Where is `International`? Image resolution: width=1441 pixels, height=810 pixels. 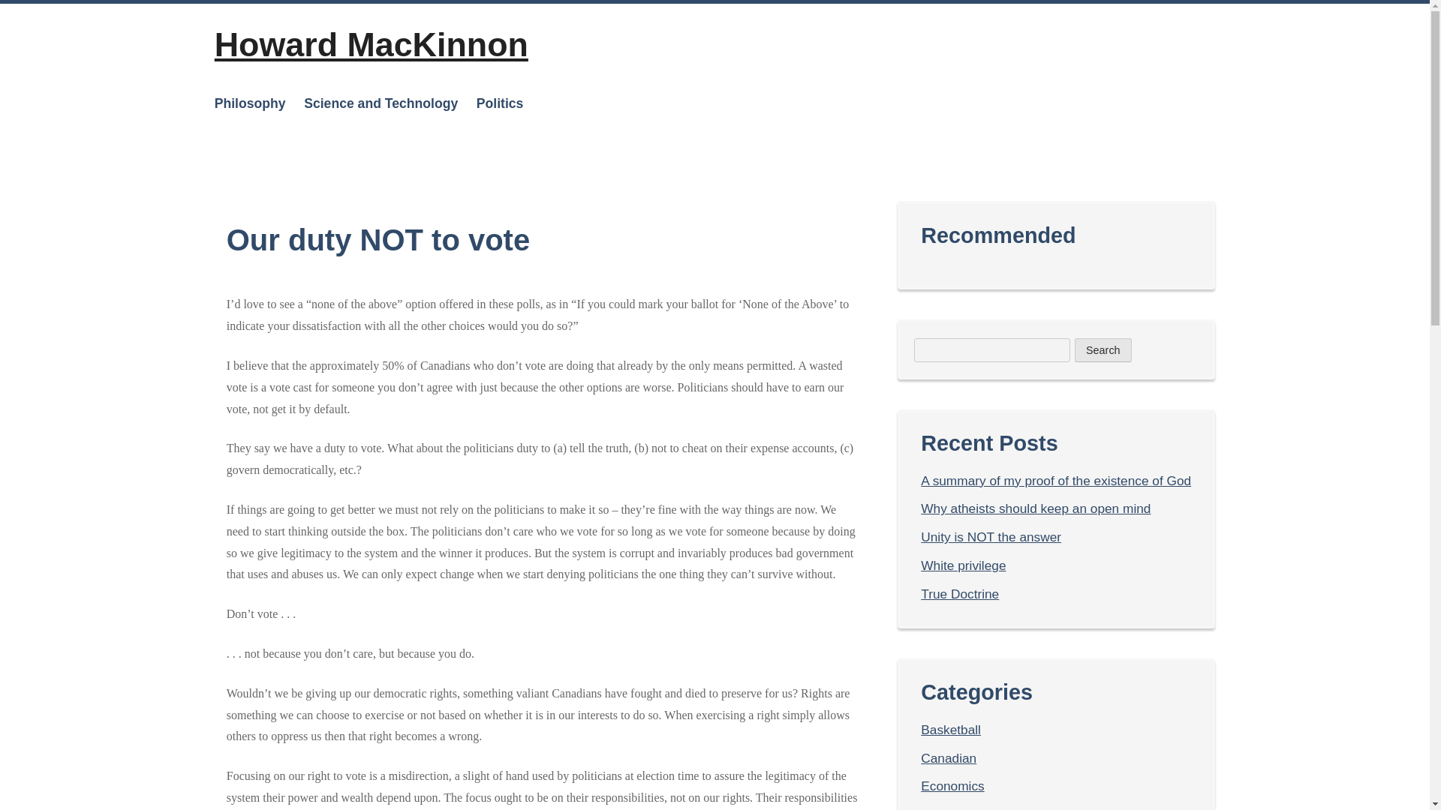 International is located at coordinates (530, 148).